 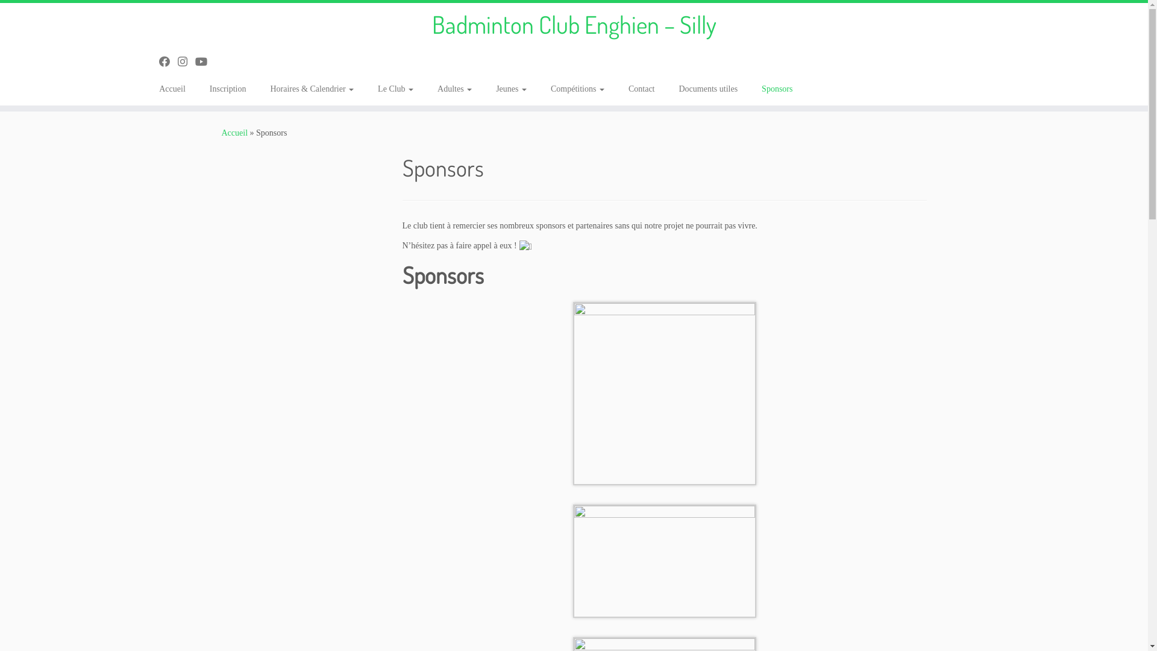 I want to click on Horaires & Calendrier, so click(x=312, y=89).